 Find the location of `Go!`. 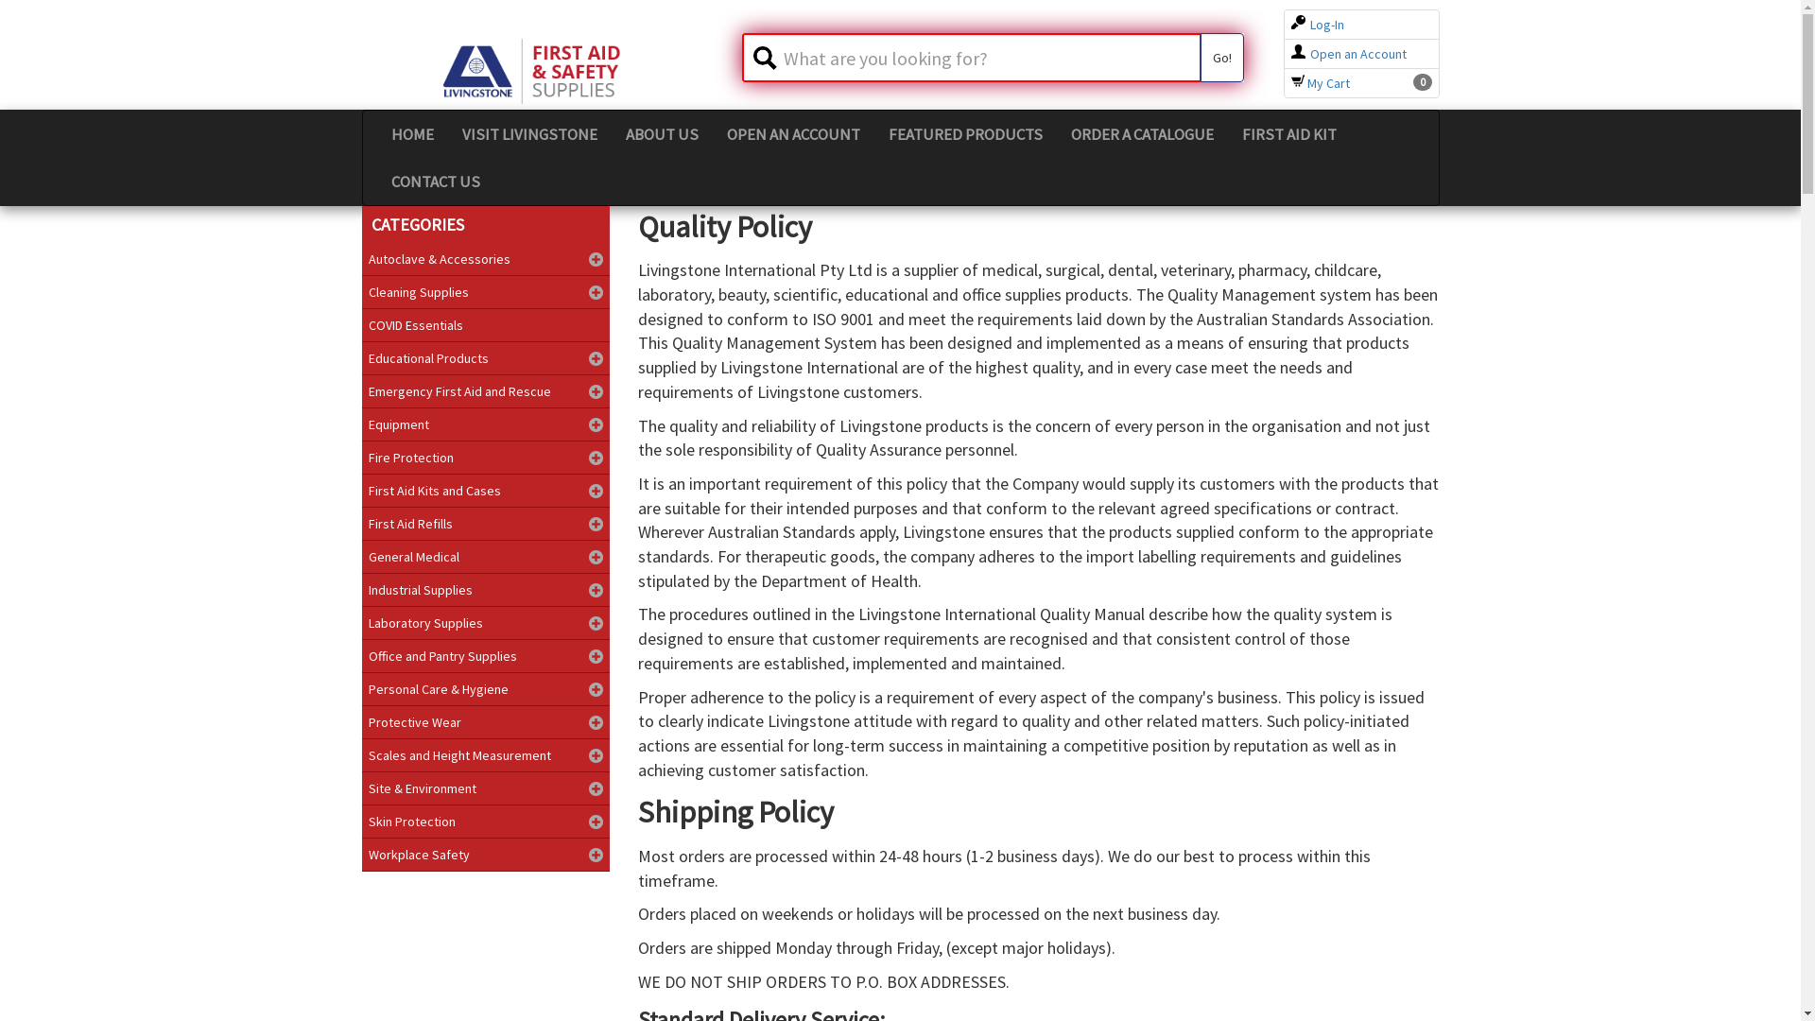

Go! is located at coordinates (1222, 58).